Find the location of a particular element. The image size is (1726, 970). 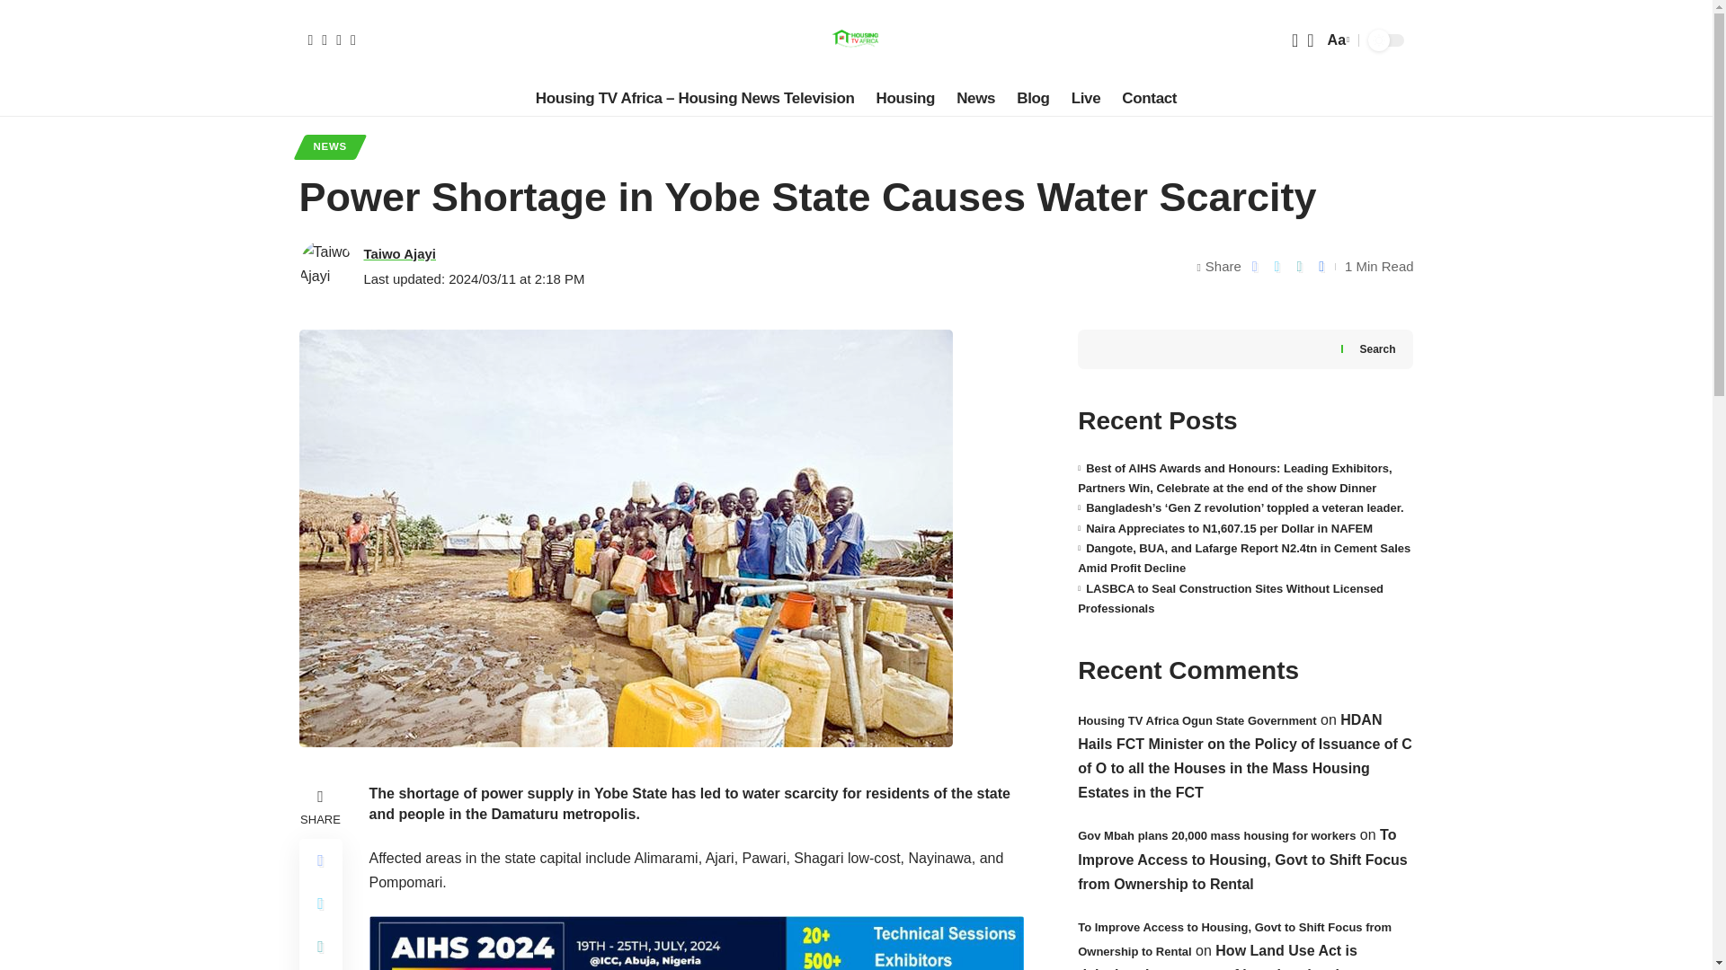

Contact is located at coordinates (1149, 98).